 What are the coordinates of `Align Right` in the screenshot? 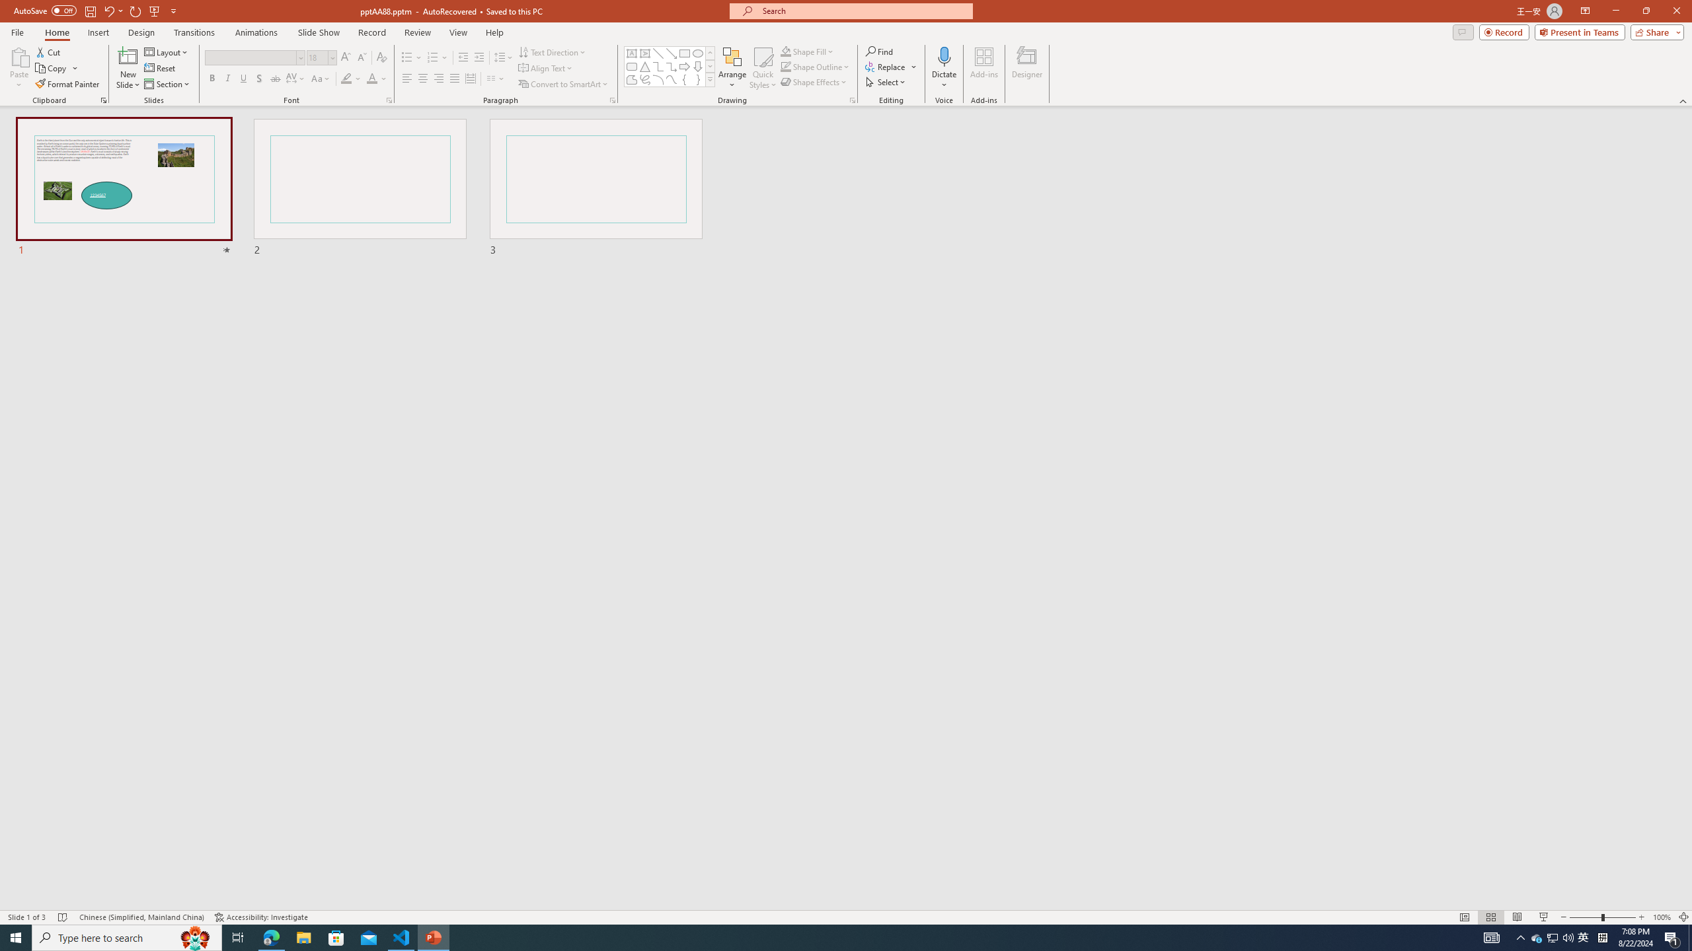 It's located at (439, 79).